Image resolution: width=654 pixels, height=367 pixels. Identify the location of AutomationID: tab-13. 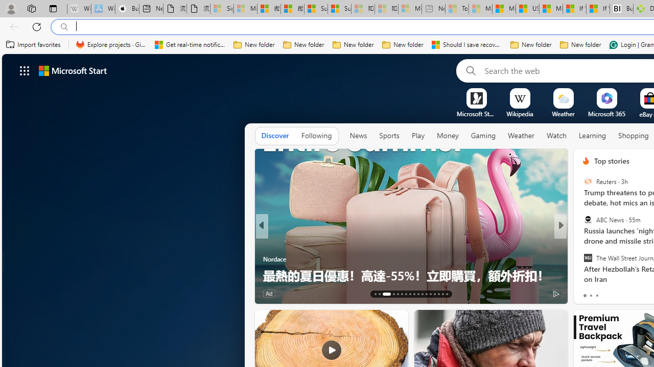
(375, 294).